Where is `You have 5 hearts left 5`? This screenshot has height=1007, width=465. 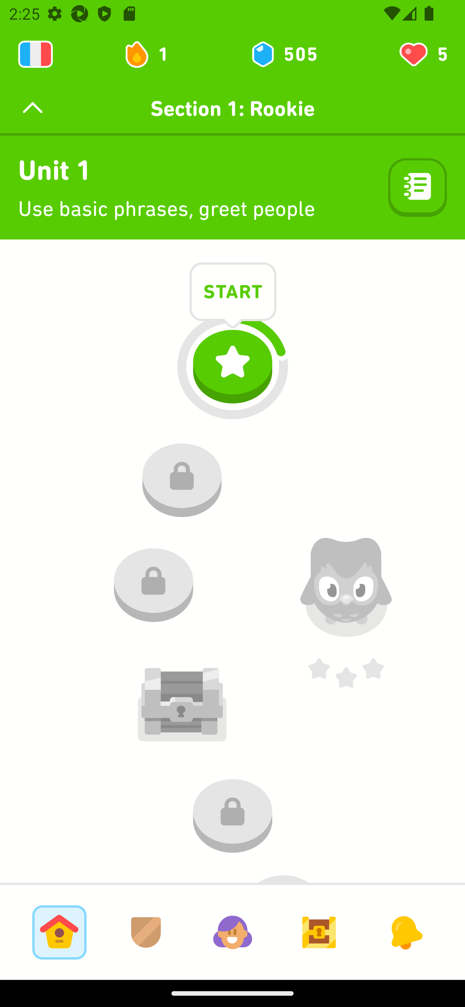
You have 5 hearts left 5 is located at coordinates (422, 54).